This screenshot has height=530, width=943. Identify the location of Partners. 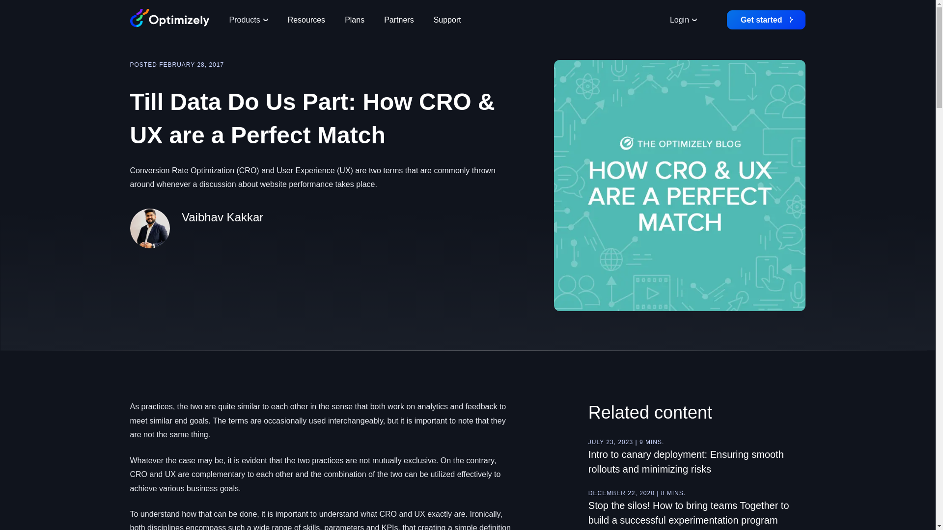
(399, 20).